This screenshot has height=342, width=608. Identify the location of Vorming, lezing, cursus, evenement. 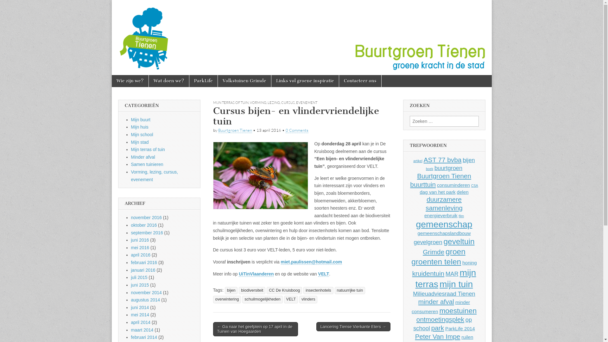
(155, 176).